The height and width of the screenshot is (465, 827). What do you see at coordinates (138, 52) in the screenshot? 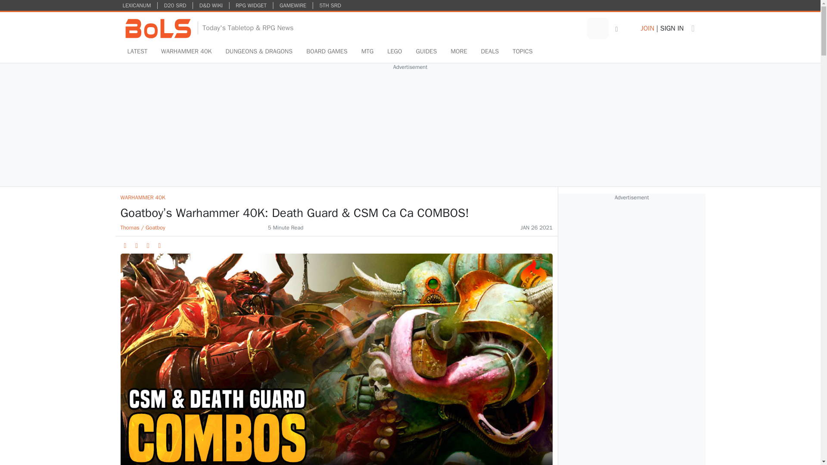
I see `Latest` at bounding box center [138, 52].